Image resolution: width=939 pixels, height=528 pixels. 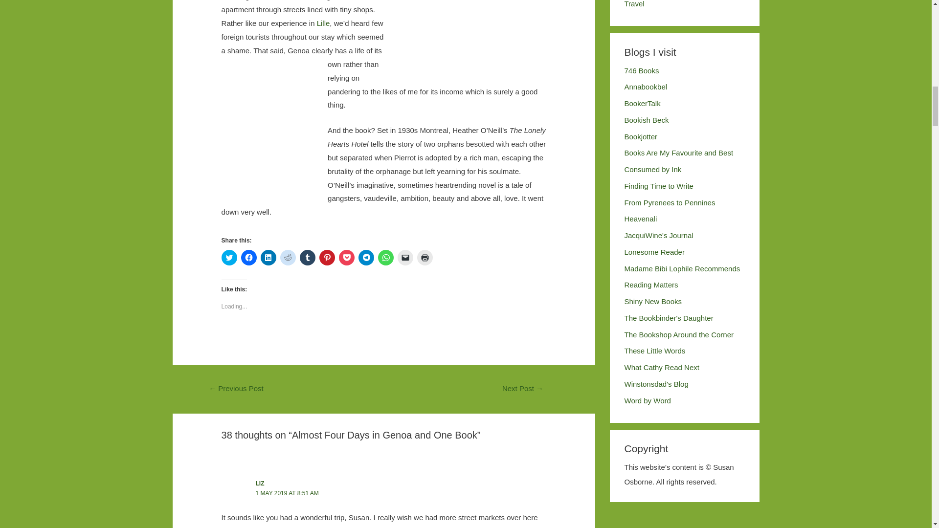 What do you see at coordinates (229, 257) in the screenshot?
I see `Click to share on Twitter` at bounding box center [229, 257].